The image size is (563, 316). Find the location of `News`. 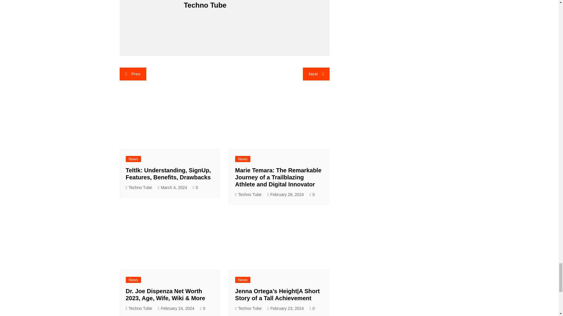

News is located at coordinates (133, 159).